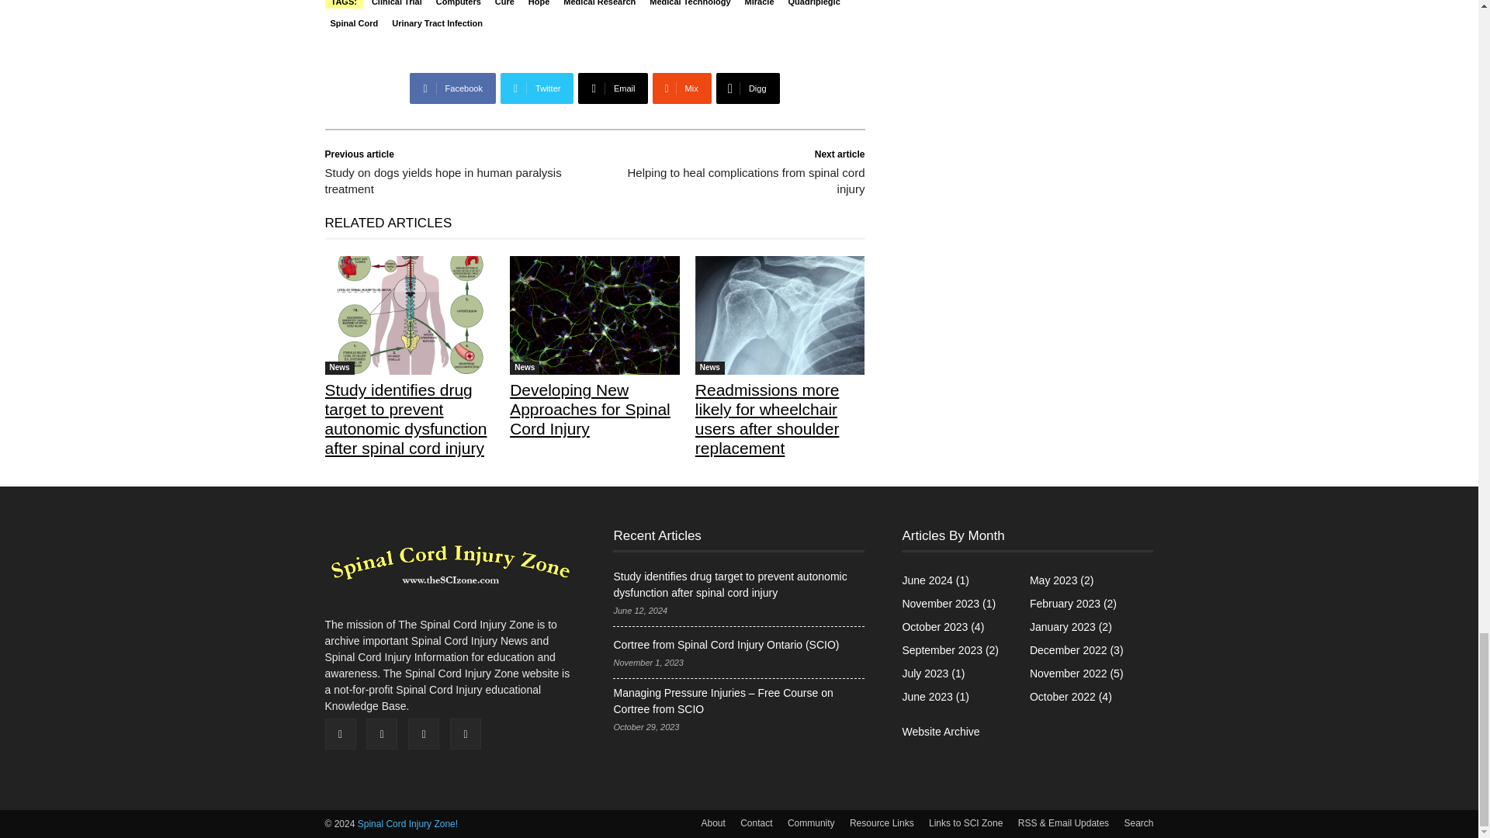 The height and width of the screenshot is (838, 1490). What do you see at coordinates (437, 23) in the screenshot?
I see `Urinary Tract Infection` at bounding box center [437, 23].